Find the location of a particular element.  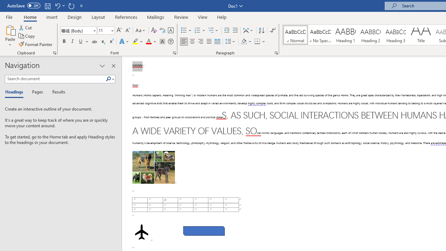

Layout is located at coordinates (98, 17).